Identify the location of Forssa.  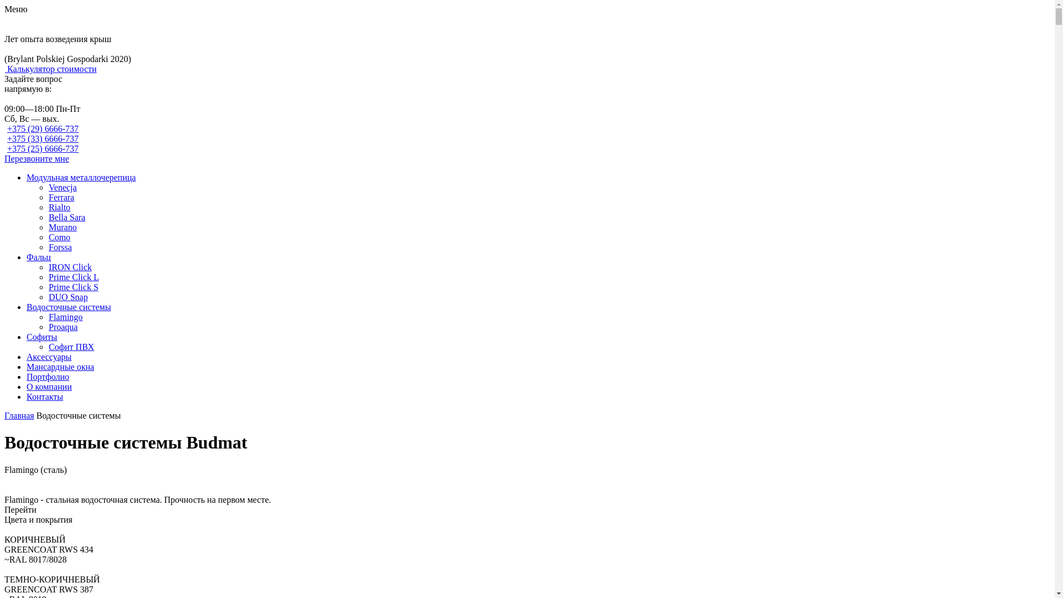
(60, 247).